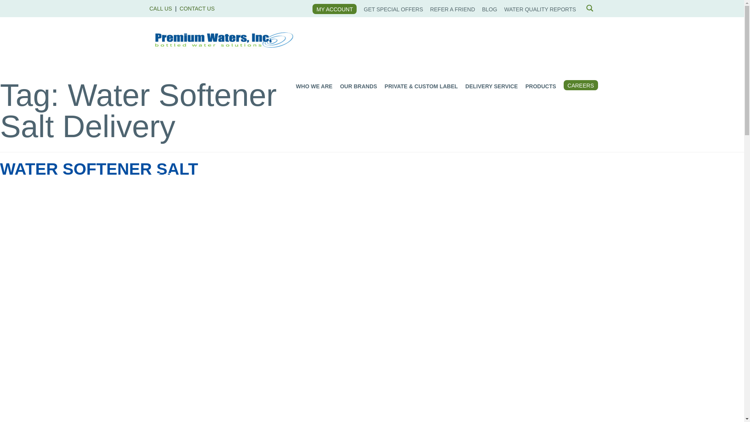 This screenshot has height=422, width=750. What do you see at coordinates (393, 9) in the screenshot?
I see `GET SPECIAL OFFERS` at bounding box center [393, 9].